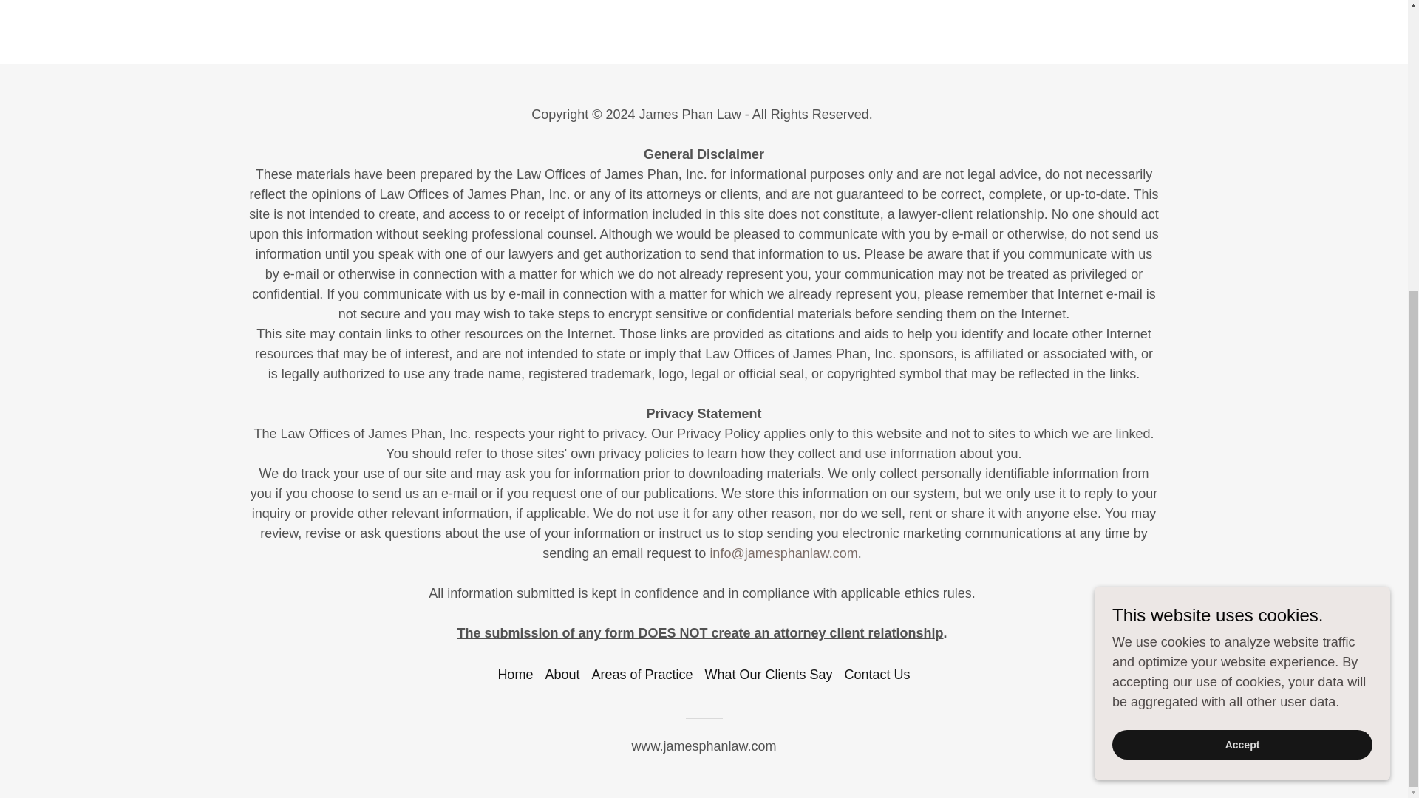 This screenshot has height=798, width=1419. Describe the element at coordinates (514, 675) in the screenshot. I see `Home` at that location.